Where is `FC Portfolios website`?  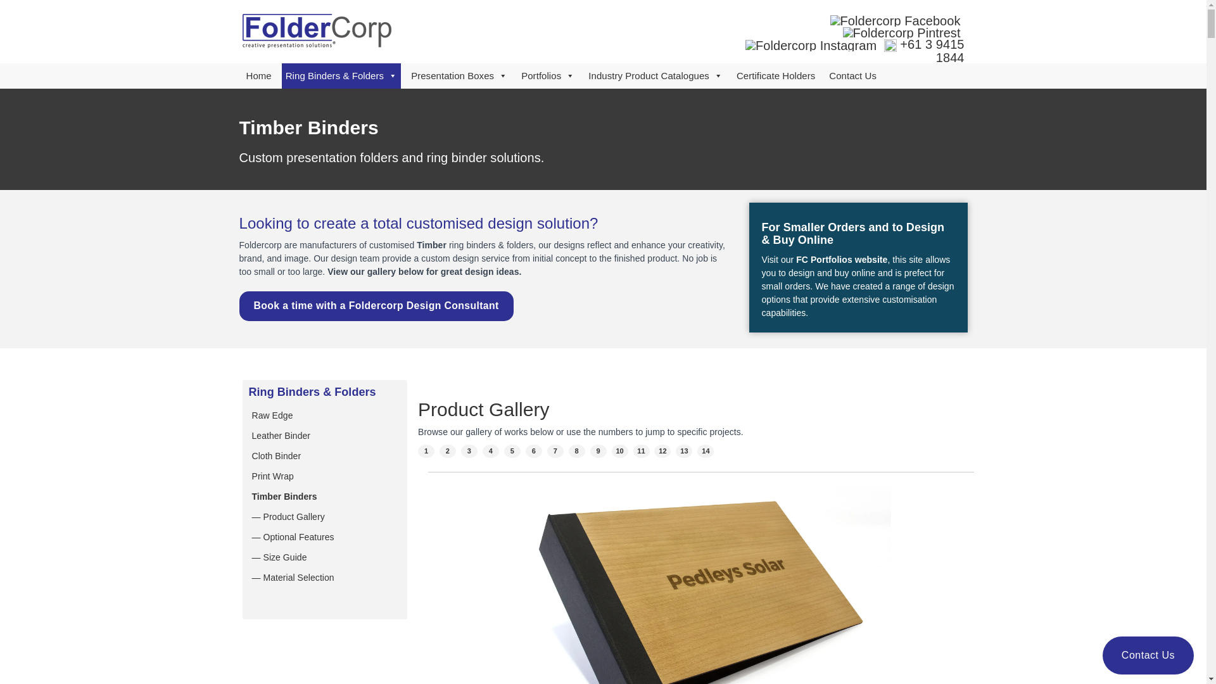 FC Portfolios website is located at coordinates (842, 260).